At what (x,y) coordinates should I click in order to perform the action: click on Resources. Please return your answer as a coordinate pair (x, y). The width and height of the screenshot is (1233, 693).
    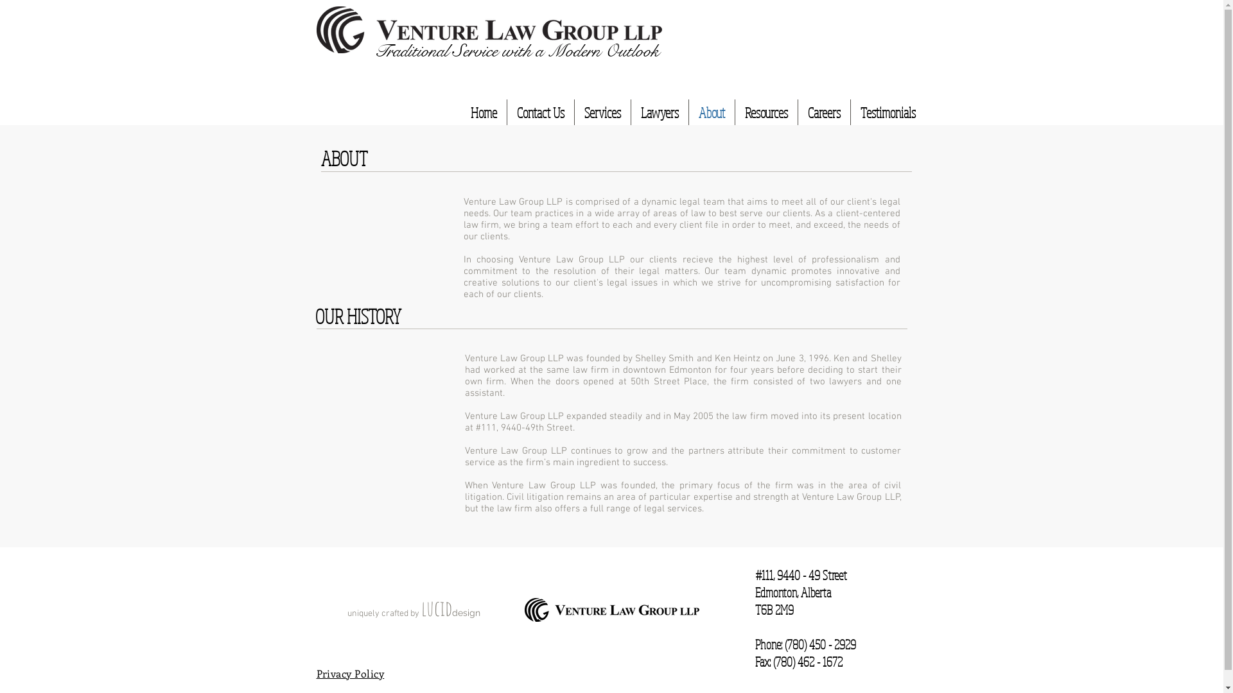
    Looking at the image, I should click on (765, 112).